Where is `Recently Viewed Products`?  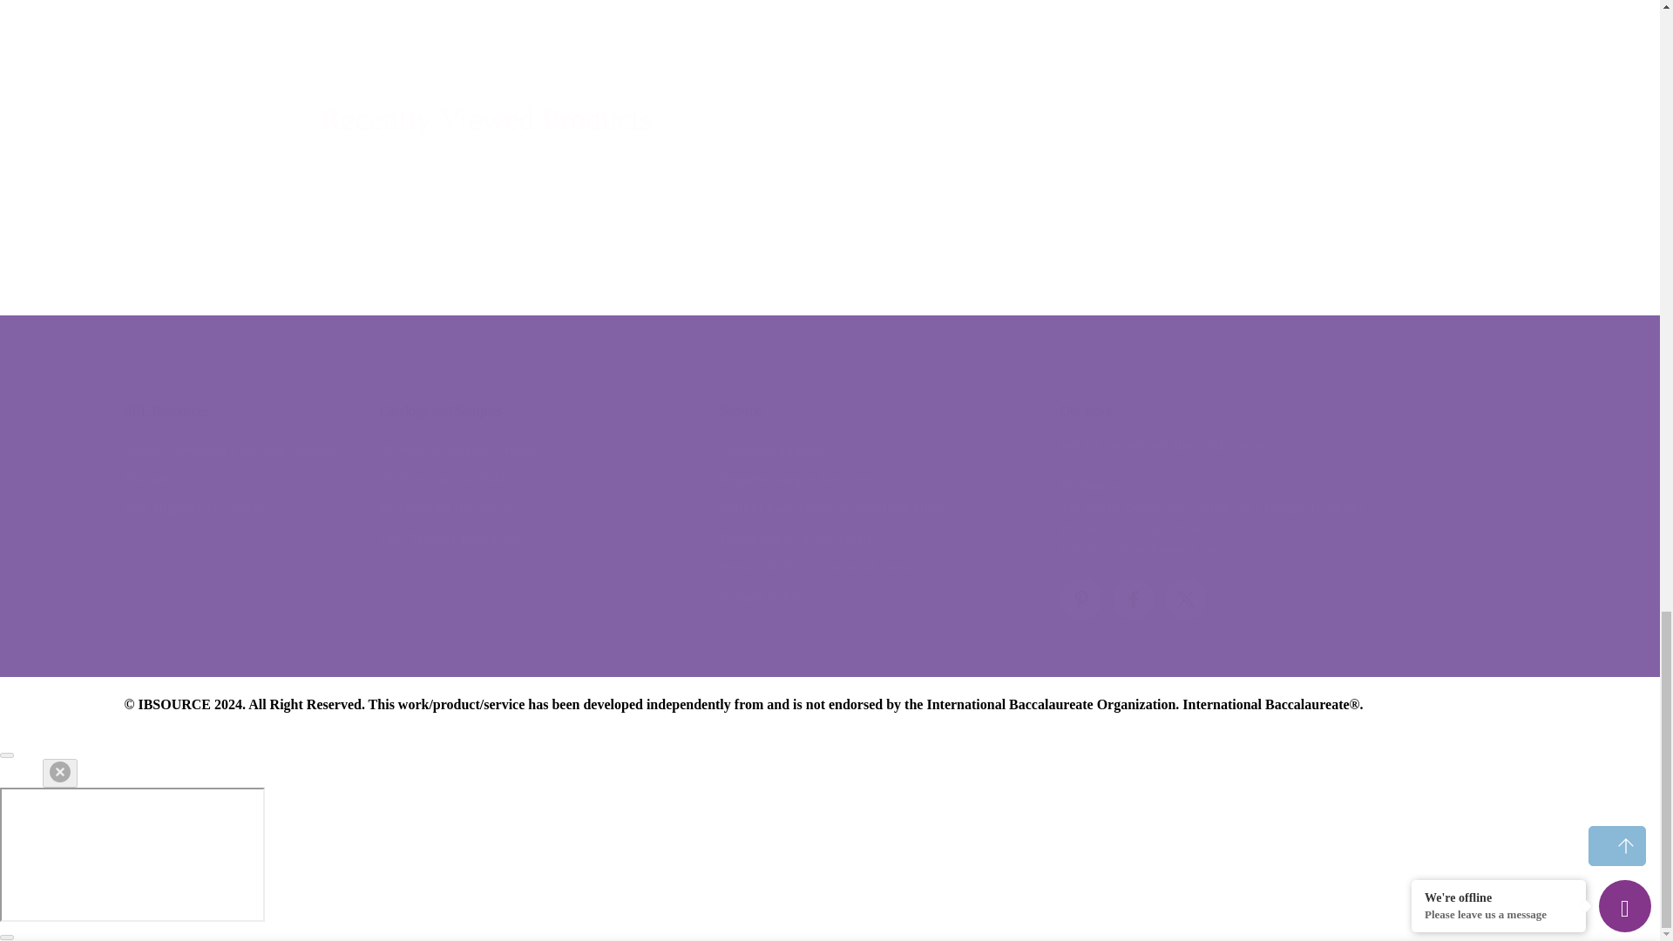
Recently Viewed Products is located at coordinates (830, 120).